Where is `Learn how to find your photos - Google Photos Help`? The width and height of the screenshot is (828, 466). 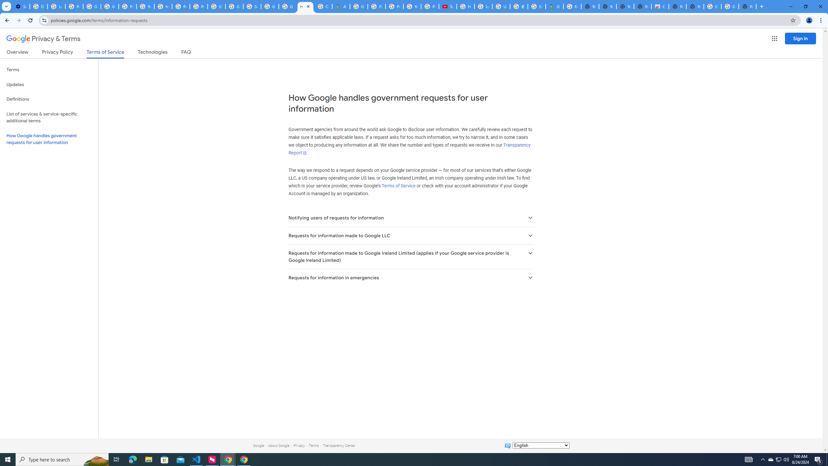 Learn how to find your photos - Google Photos Help is located at coordinates (56, 6).